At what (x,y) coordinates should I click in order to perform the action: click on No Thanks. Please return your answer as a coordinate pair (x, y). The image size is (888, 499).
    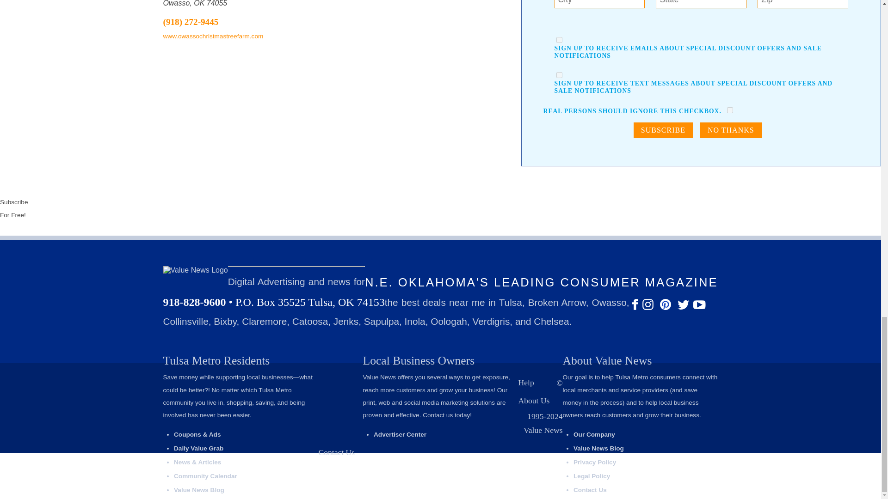
    Looking at the image, I should click on (731, 130).